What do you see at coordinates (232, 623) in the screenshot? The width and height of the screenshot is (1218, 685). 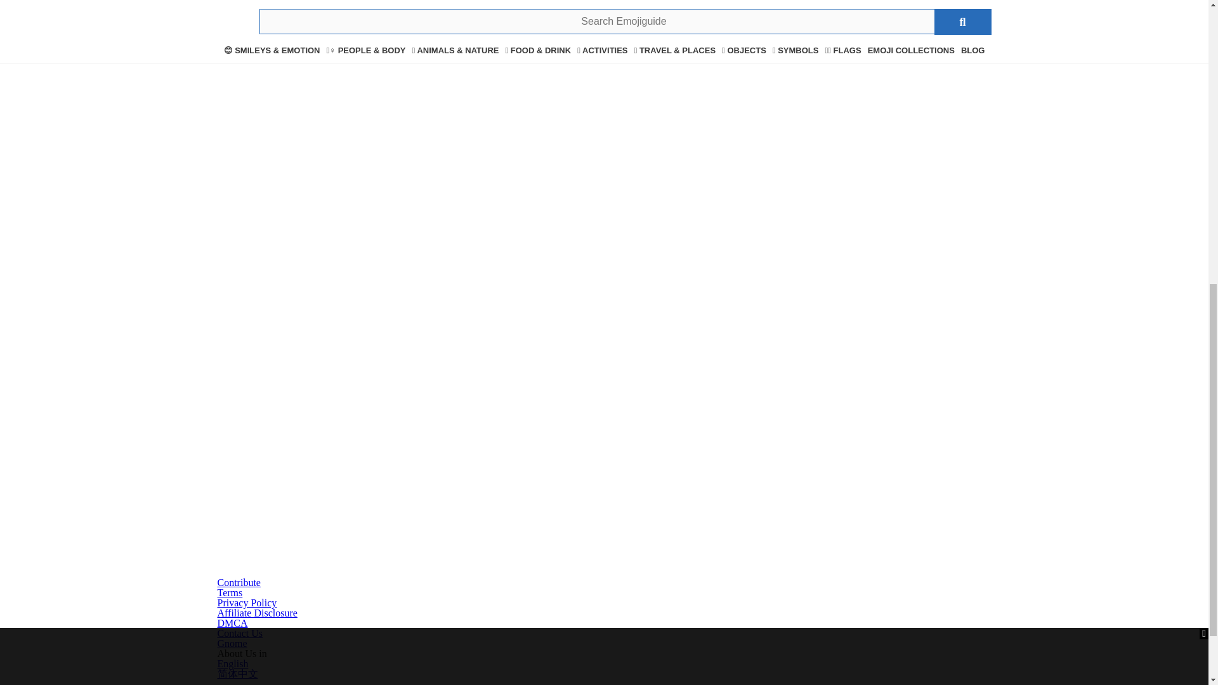 I see `DMCA` at bounding box center [232, 623].